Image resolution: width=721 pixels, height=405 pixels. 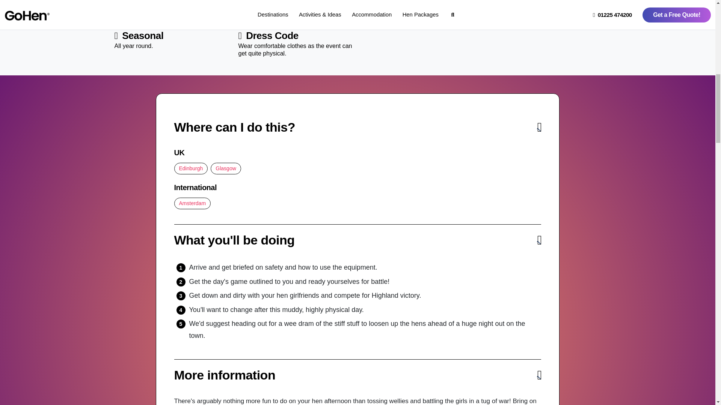 I want to click on Amsterdam, so click(x=193, y=203).